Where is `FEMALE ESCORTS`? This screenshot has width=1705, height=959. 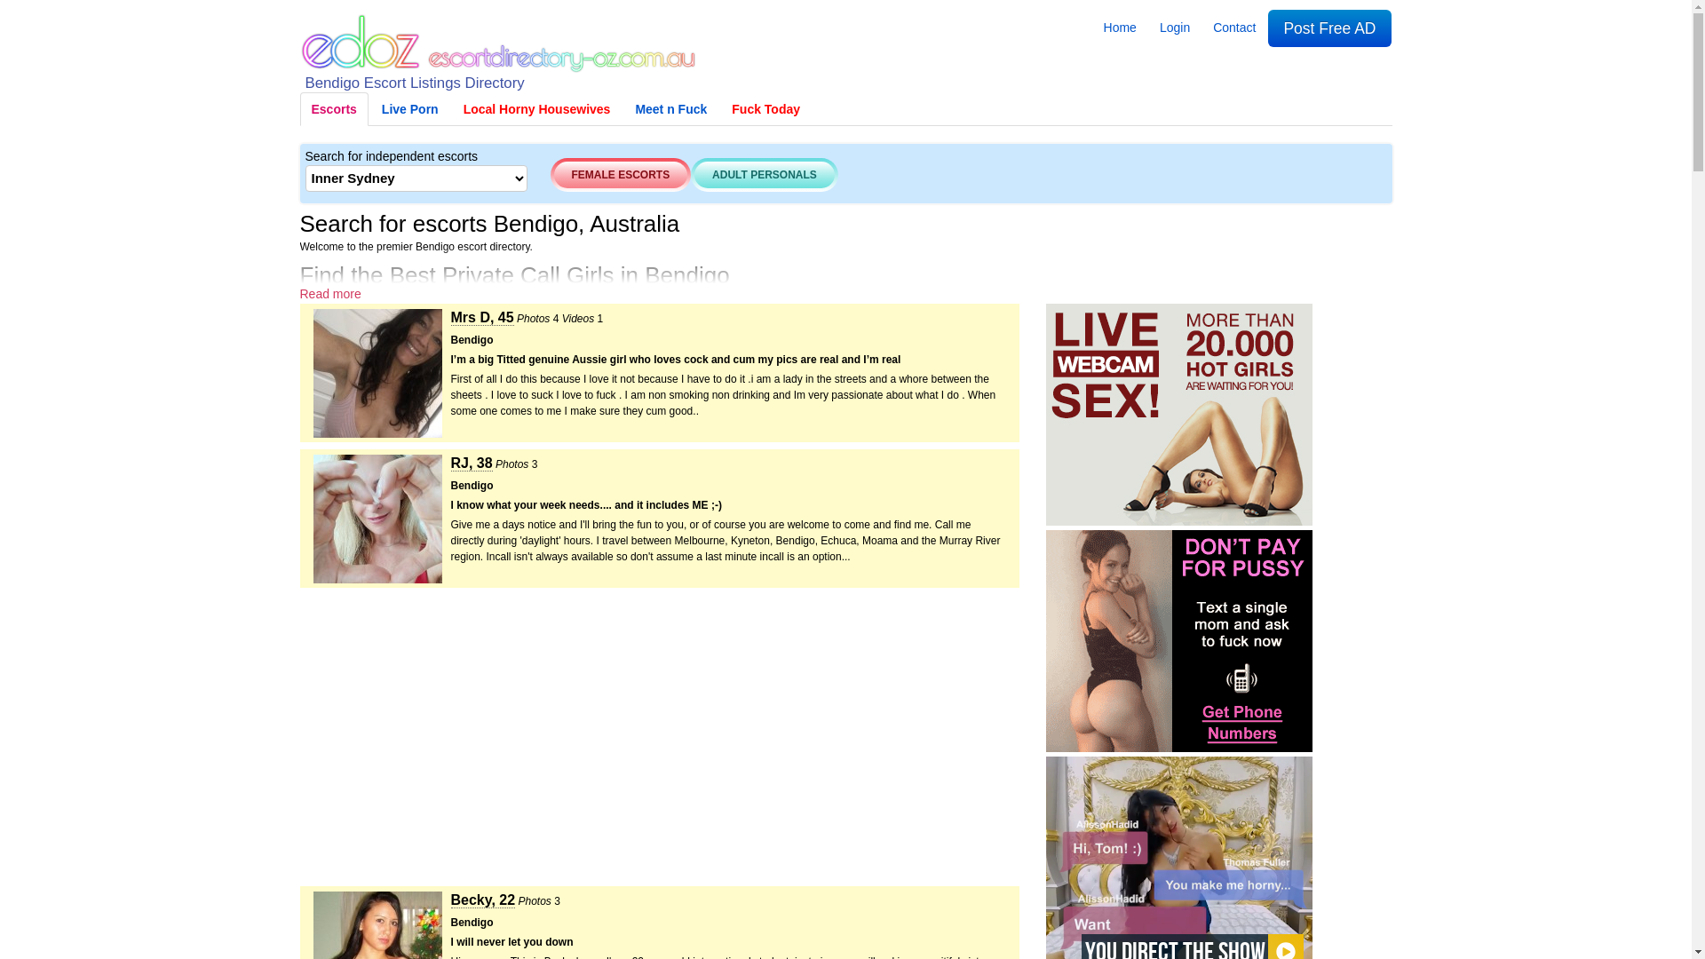
FEMALE ESCORTS is located at coordinates (622, 175).